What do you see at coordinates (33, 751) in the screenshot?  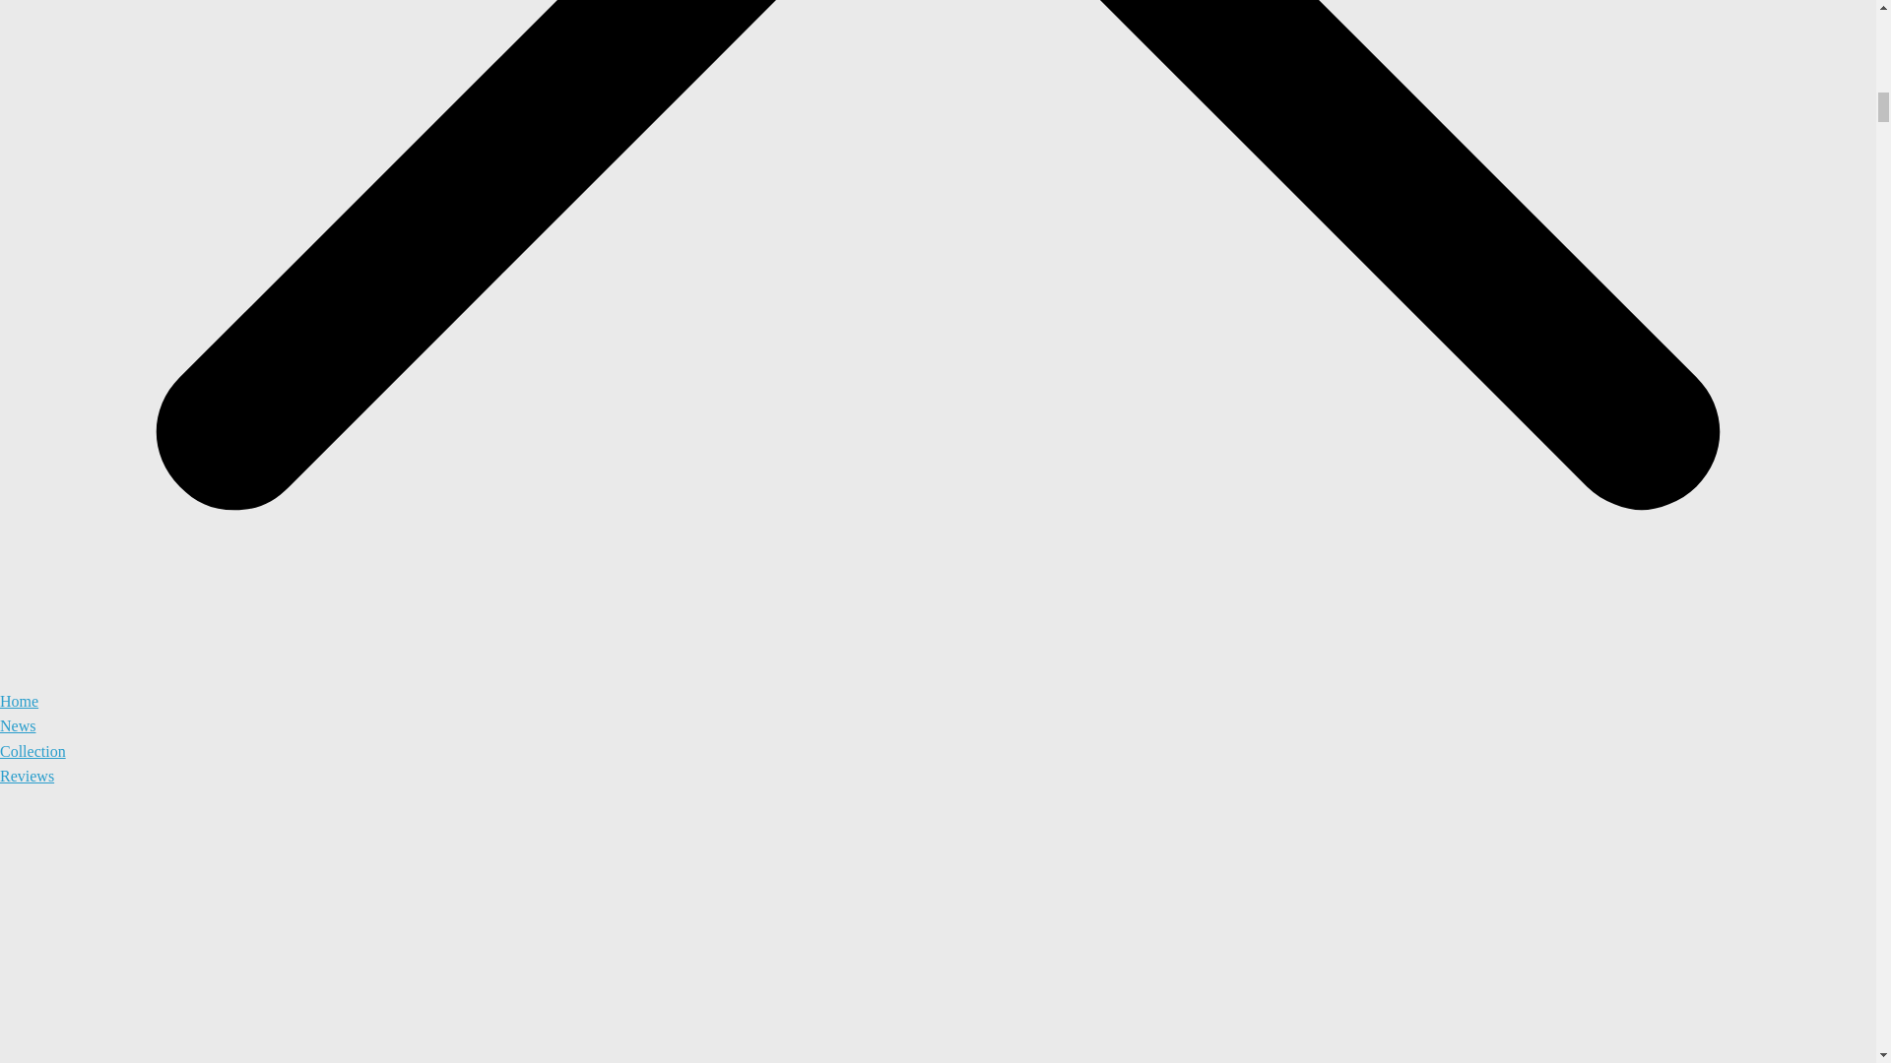 I see `Collection` at bounding box center [33, 751].